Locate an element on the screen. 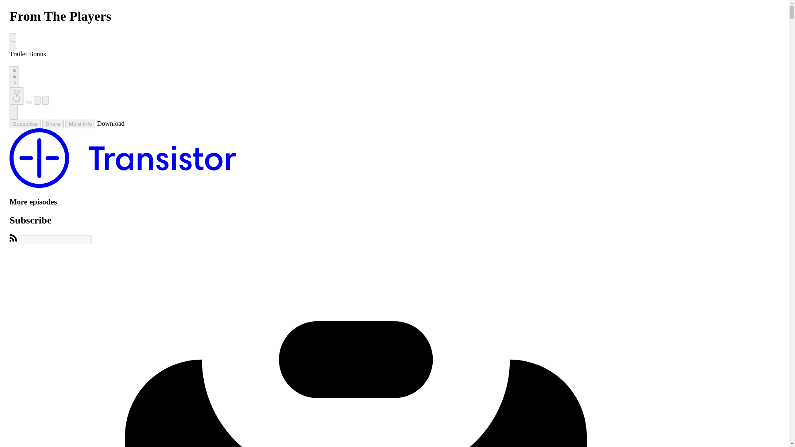 Image resolution: width=795 pixels, height=447 pixels. Subscribe is located at coordinates (25, 124).